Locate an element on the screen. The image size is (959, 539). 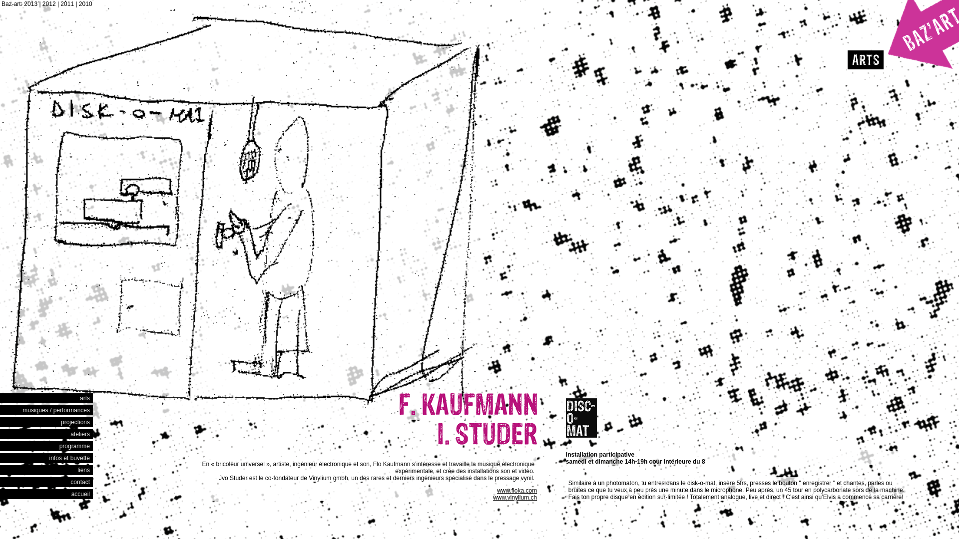
2013 is located at coordinates (31, 4).